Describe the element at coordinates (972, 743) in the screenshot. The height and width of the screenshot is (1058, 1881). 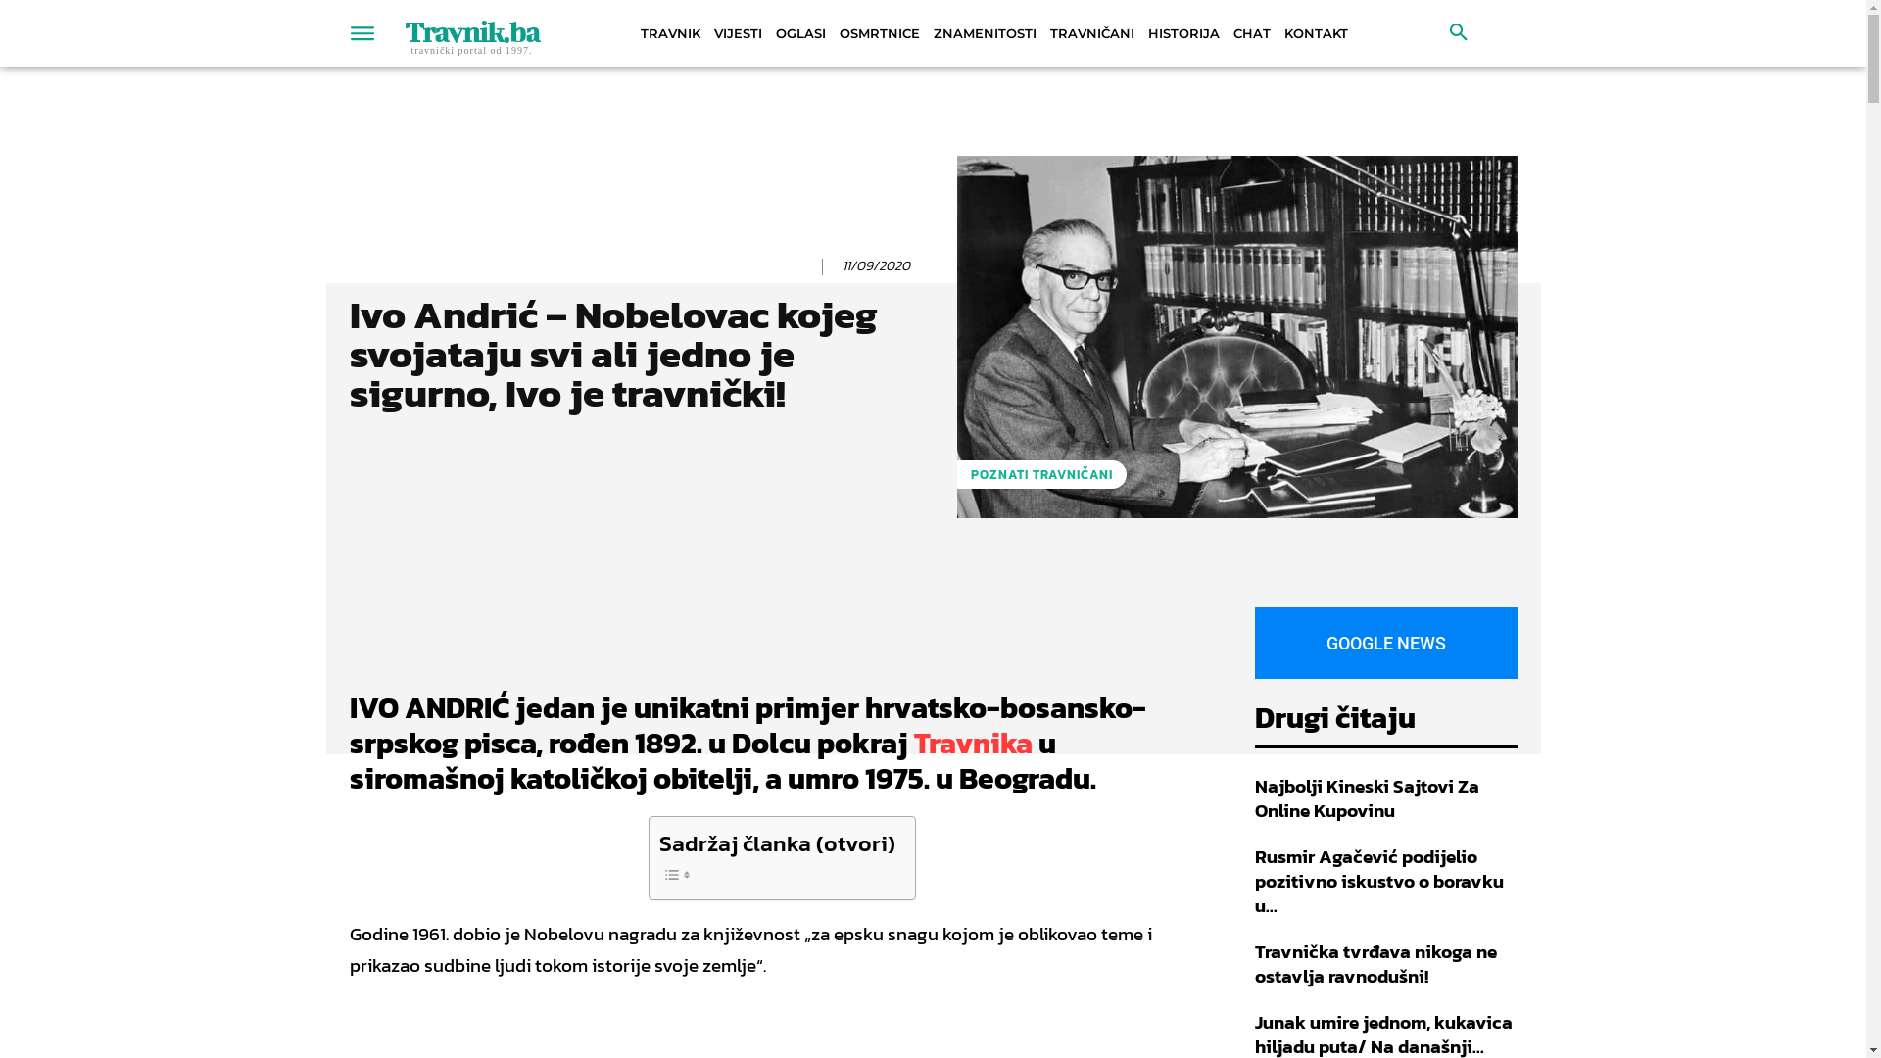
I see `Travnika` at that location.